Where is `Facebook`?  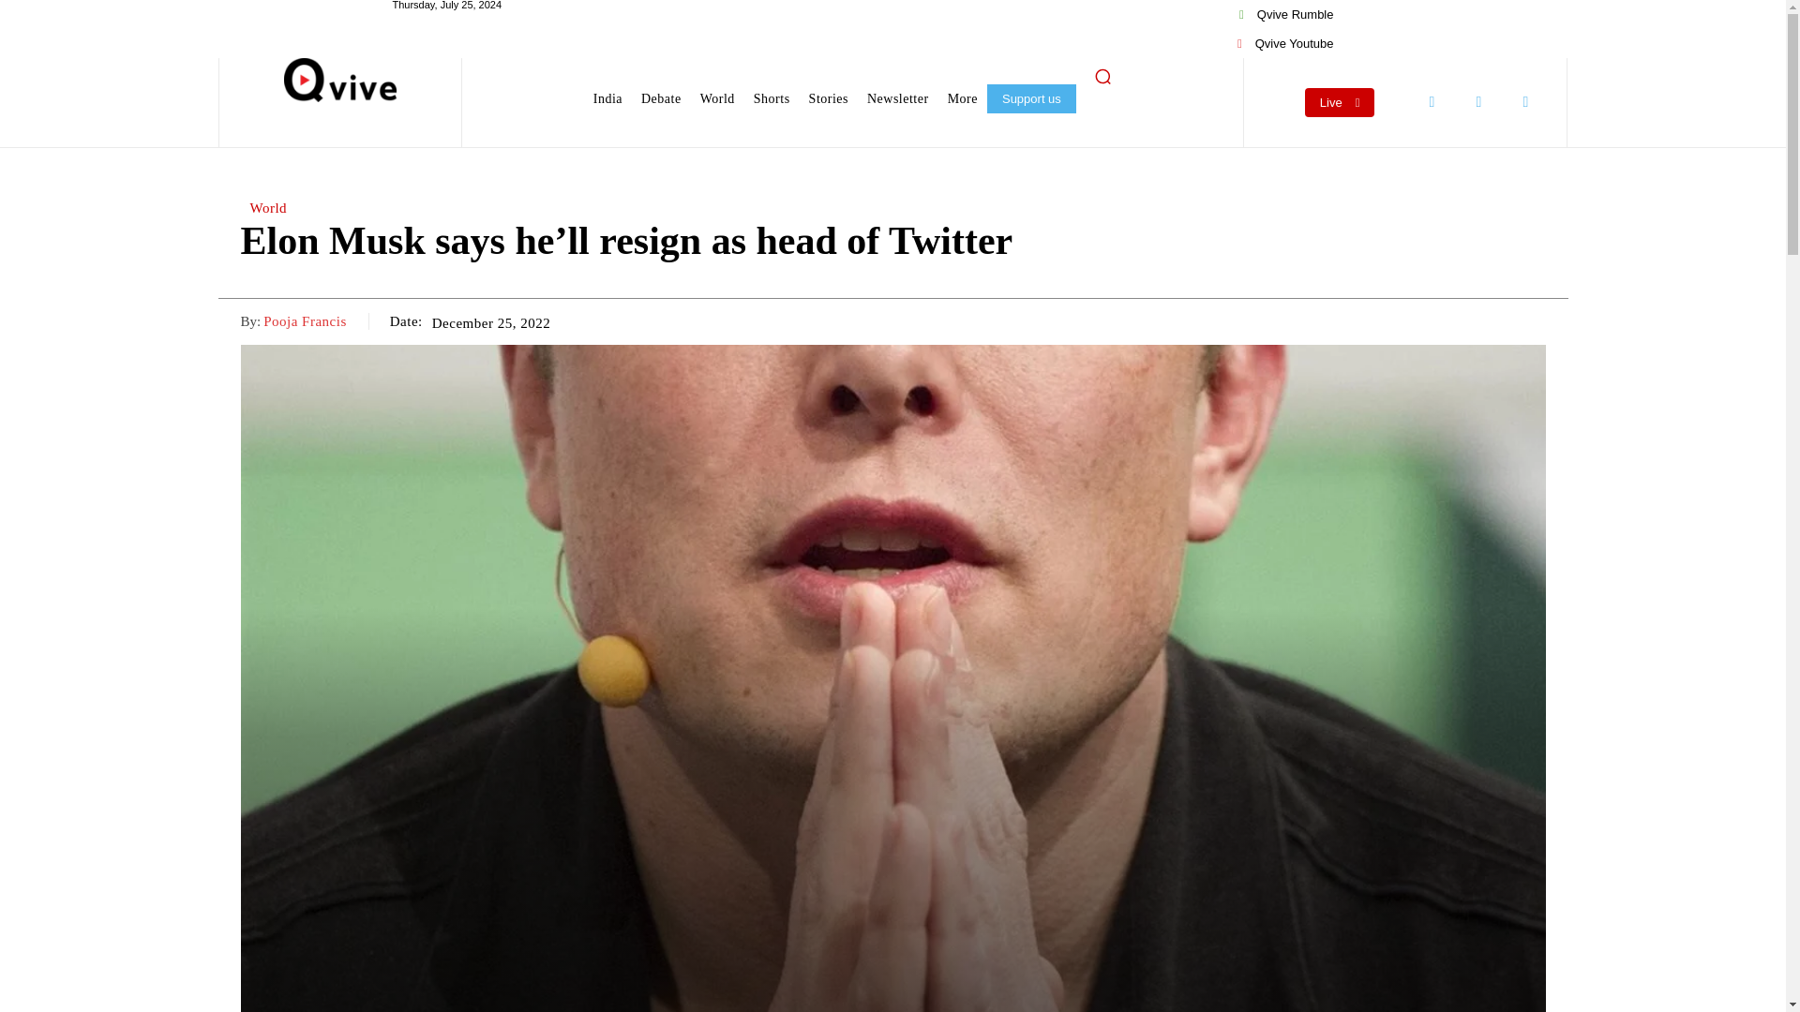
Facebook is located at coordinates (1432, 101).